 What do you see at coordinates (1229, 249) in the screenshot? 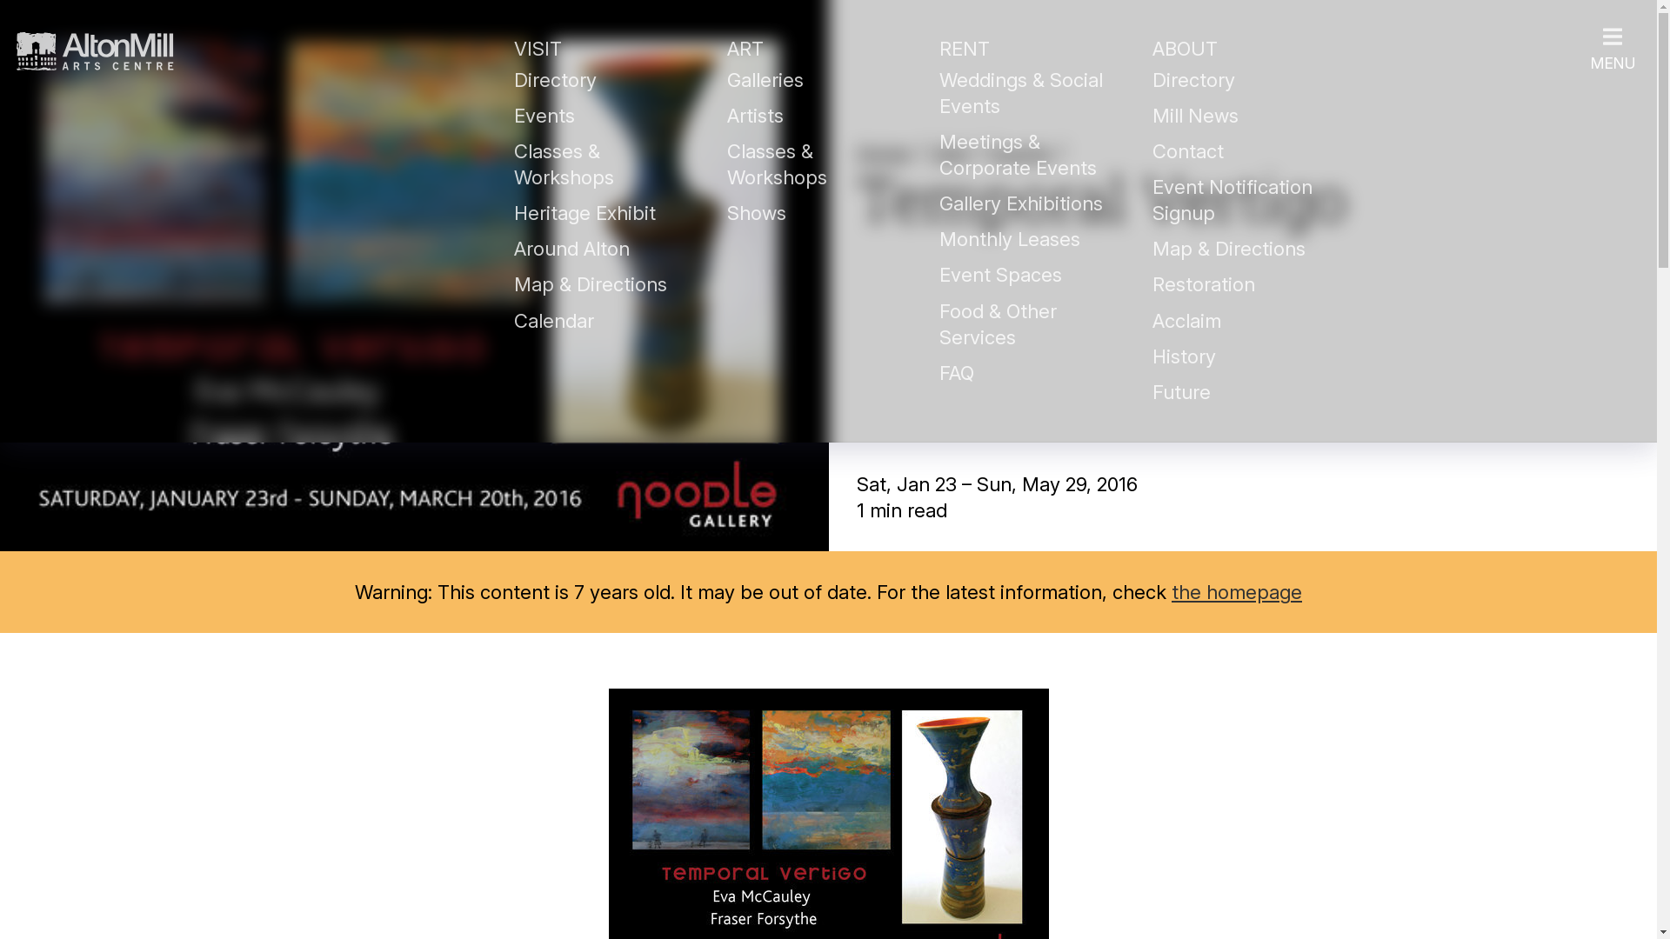
I see `Map & Directions` at bounding box center [1229, 249].